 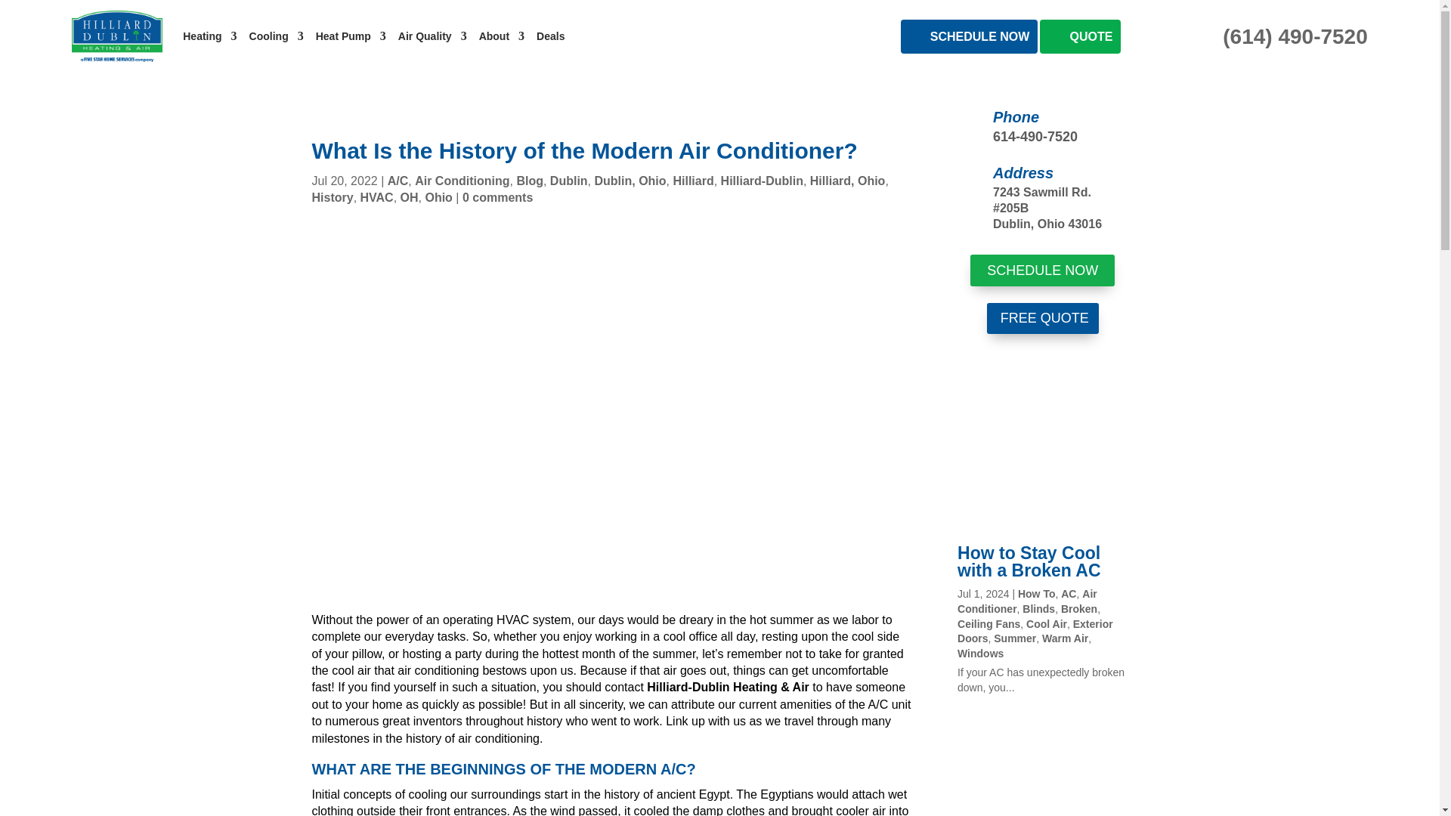 What do you see at coordinates (568, 181) in the screenshot?
I see `Dublin` at bounding box center [568, 181].